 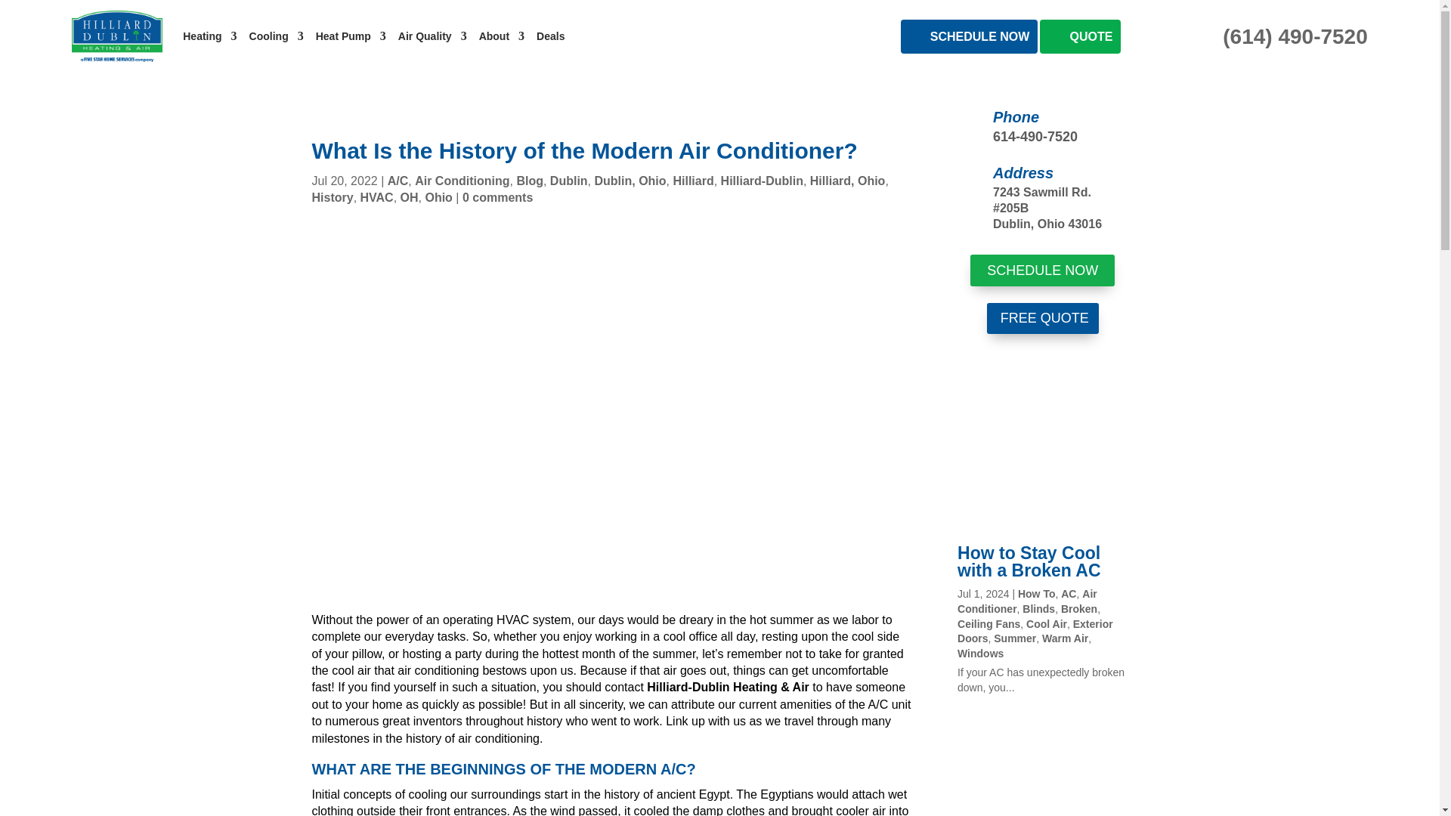 What do you see at coordinates (568, 181) in the screenshot?
I see `Dublin` at bounding box center [568, 181].